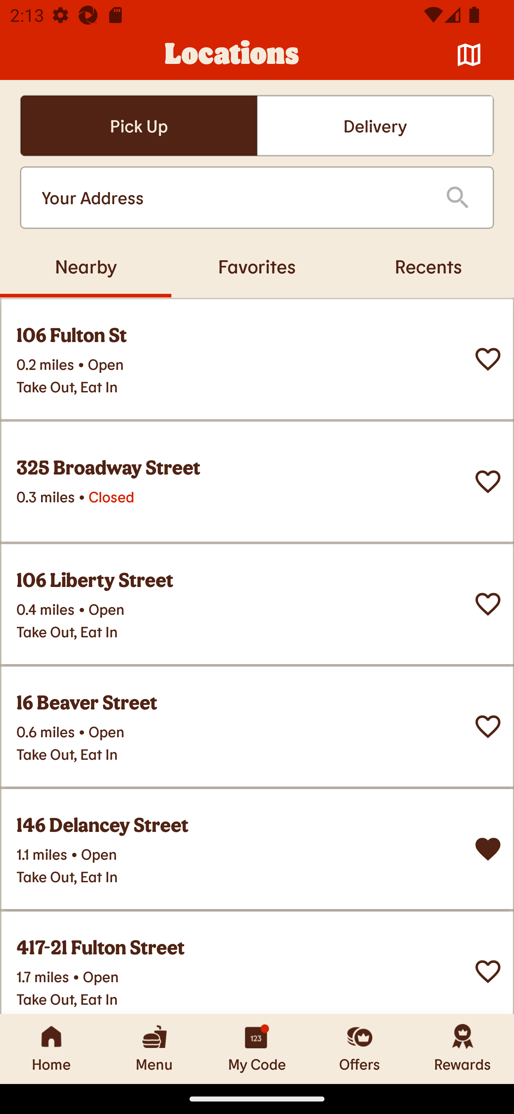  I want to click on Menu, so click(154, 1049).